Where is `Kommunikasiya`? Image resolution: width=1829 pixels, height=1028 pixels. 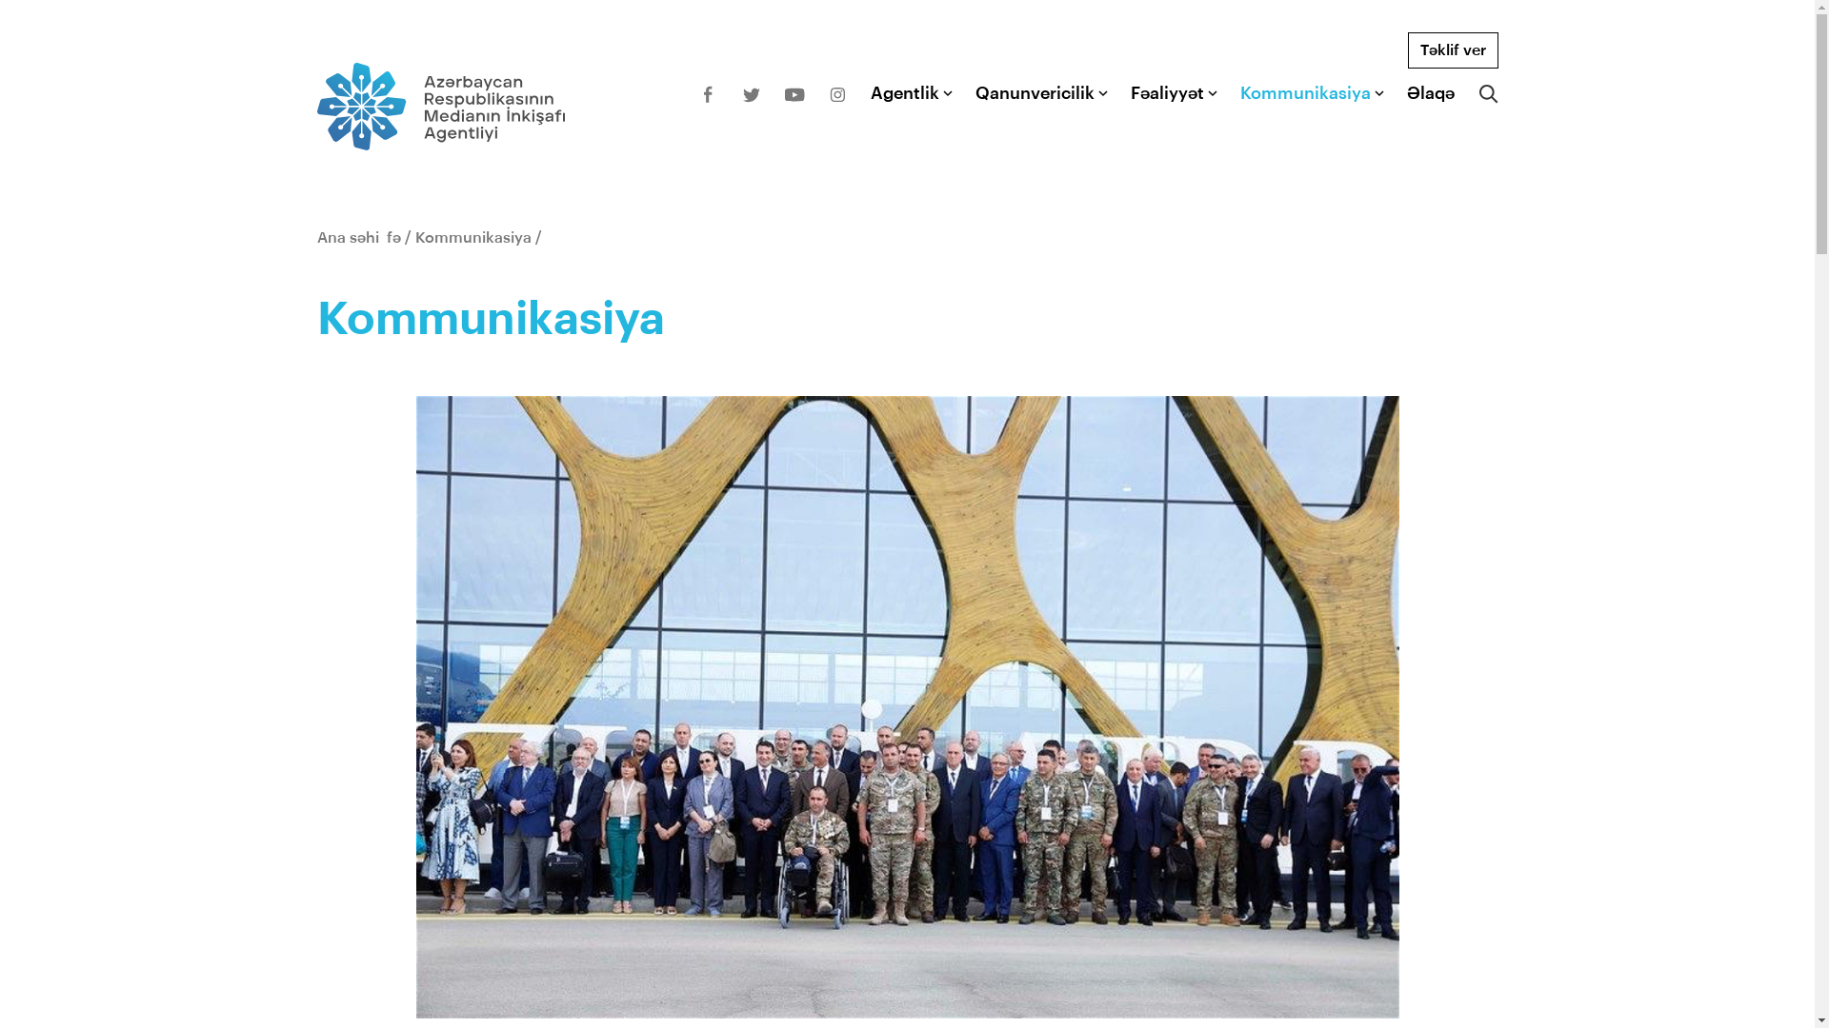 Kommunikasiya is located at coordinates (473, 238).